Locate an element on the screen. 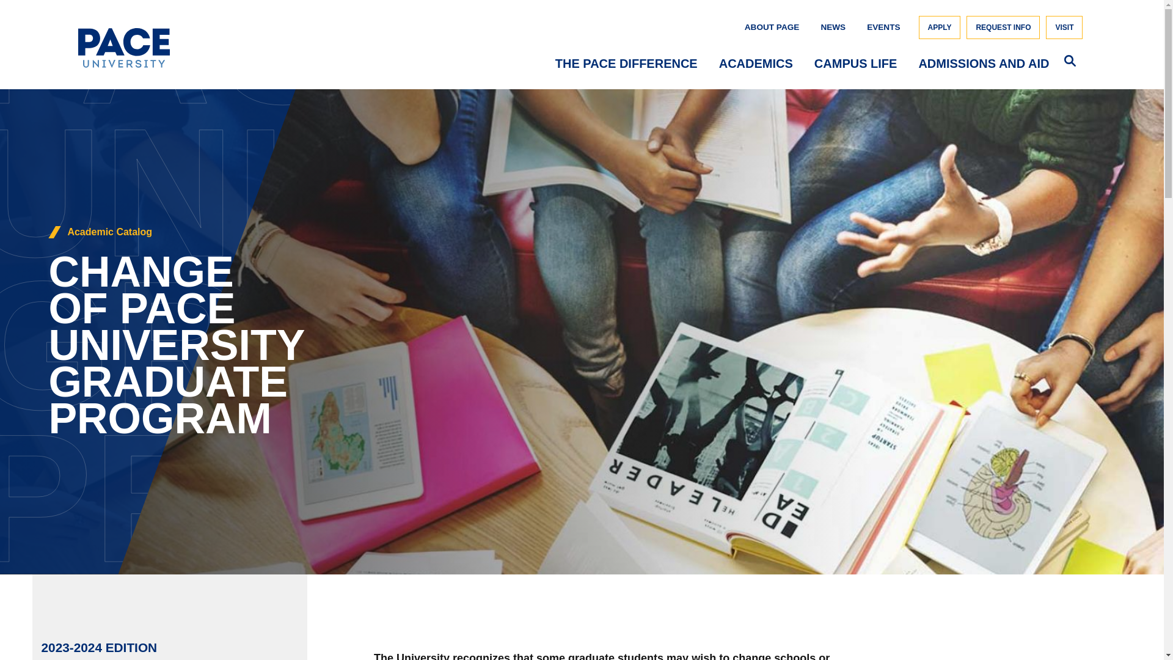 The image size is (1173, 660). Toggle Search Access is located at coordinates (1075, 60).